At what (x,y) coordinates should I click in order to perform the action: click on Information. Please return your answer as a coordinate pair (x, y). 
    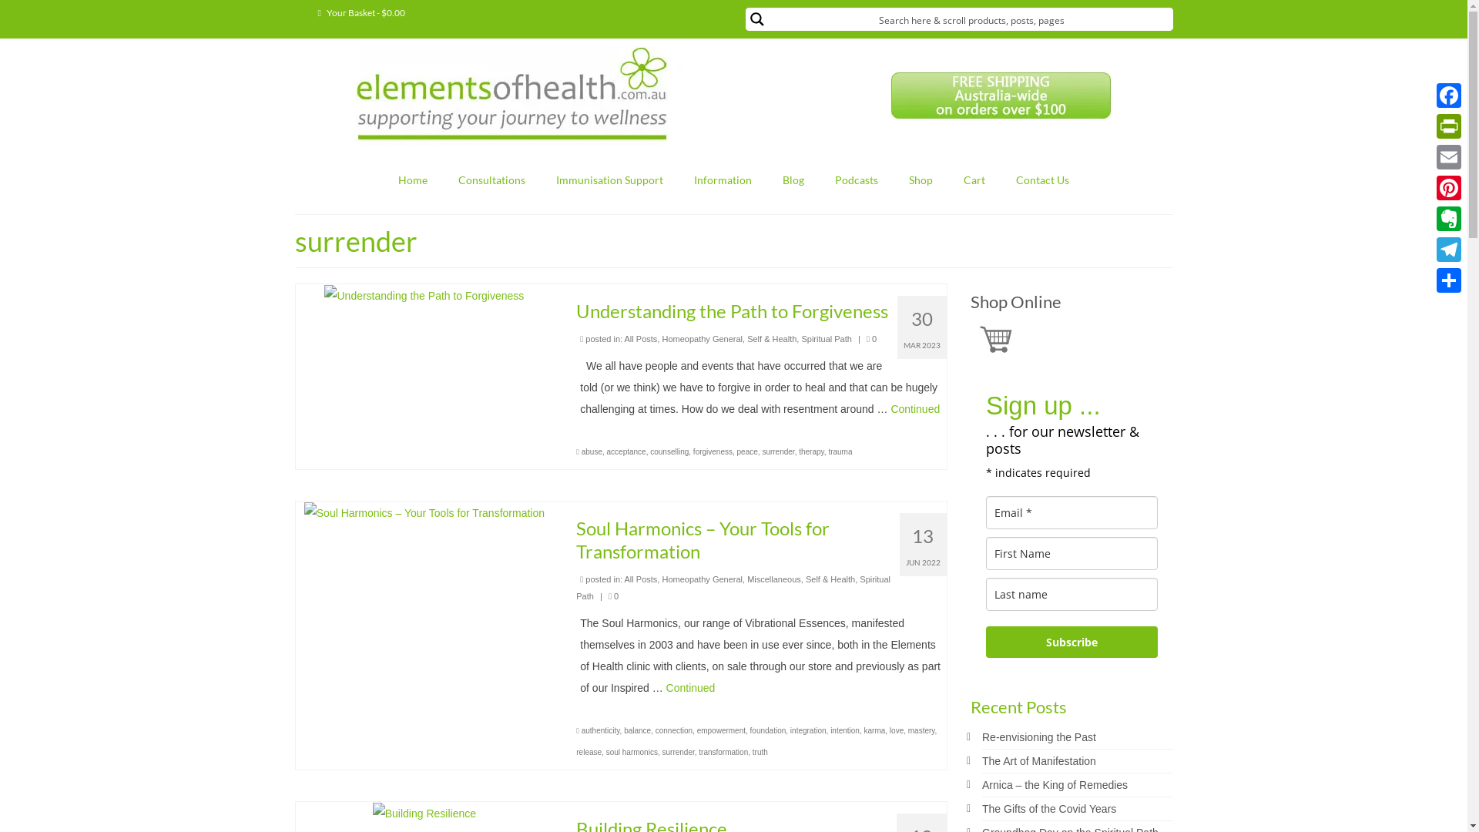
    Looking at the image, I should click on (723, 180).